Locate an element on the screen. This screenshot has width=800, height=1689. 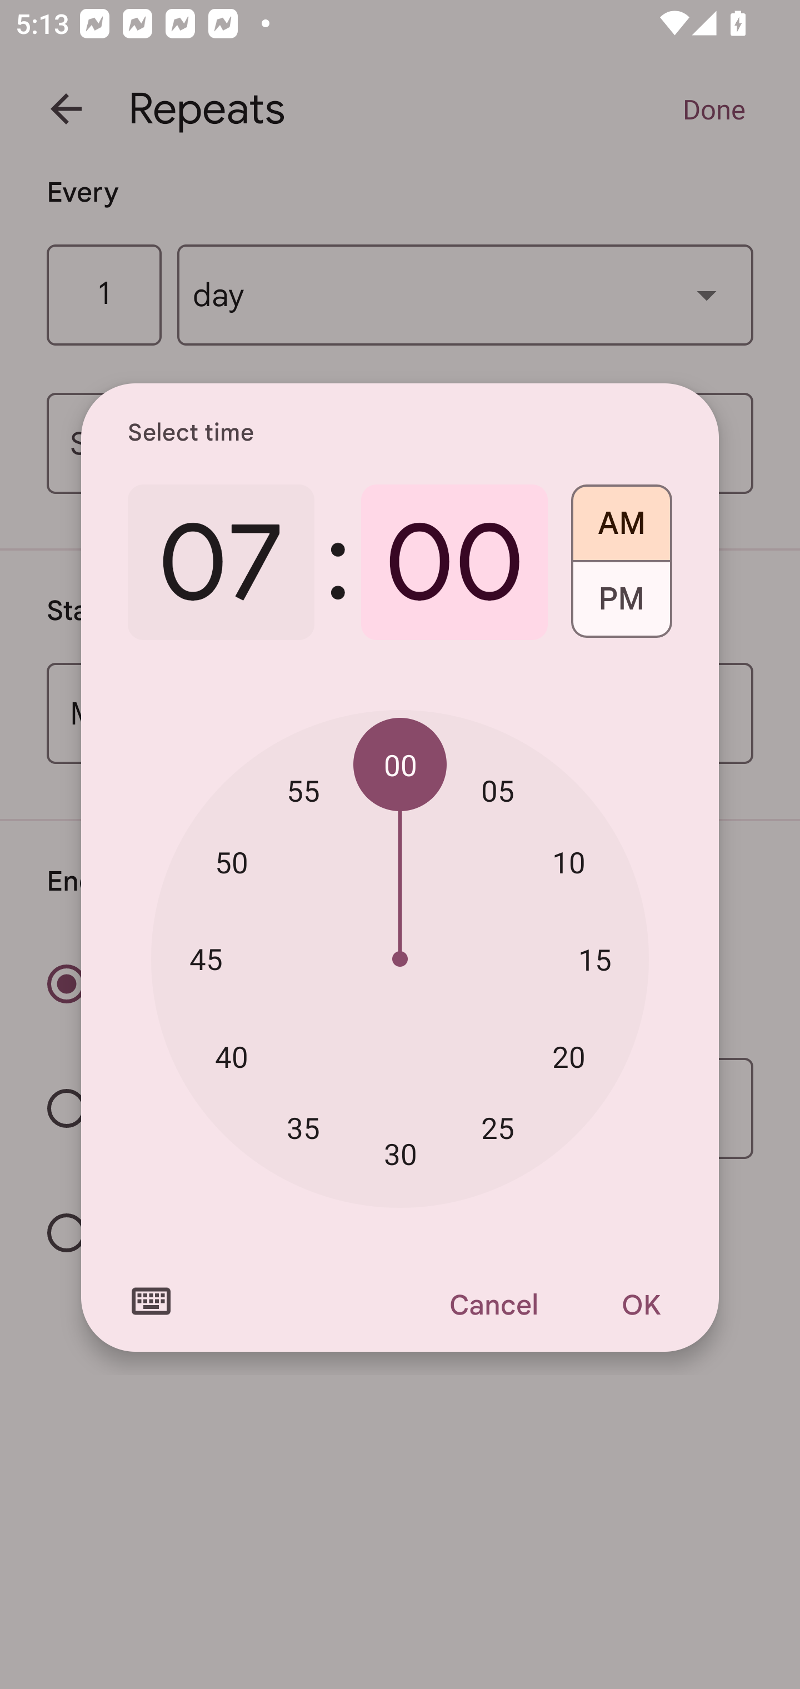
50 50 minutes is located at coordinates (231, 862).